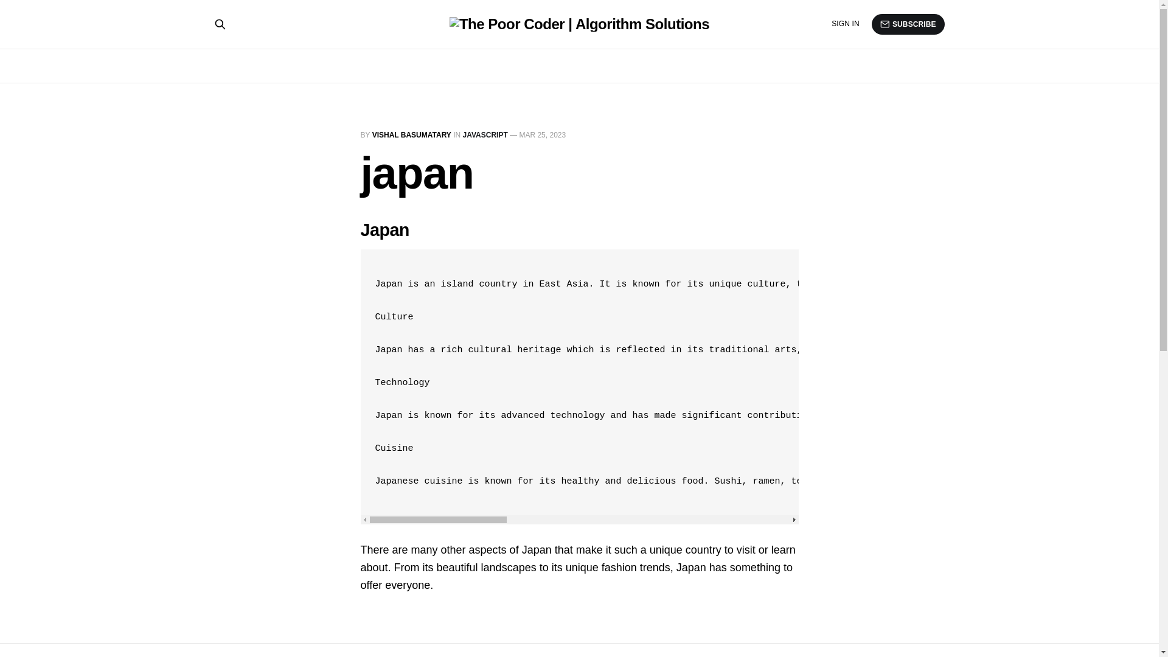  Describe the element at coordinates (908, 24) in the screenshot. I see `SUBSCRIBE` at that location.